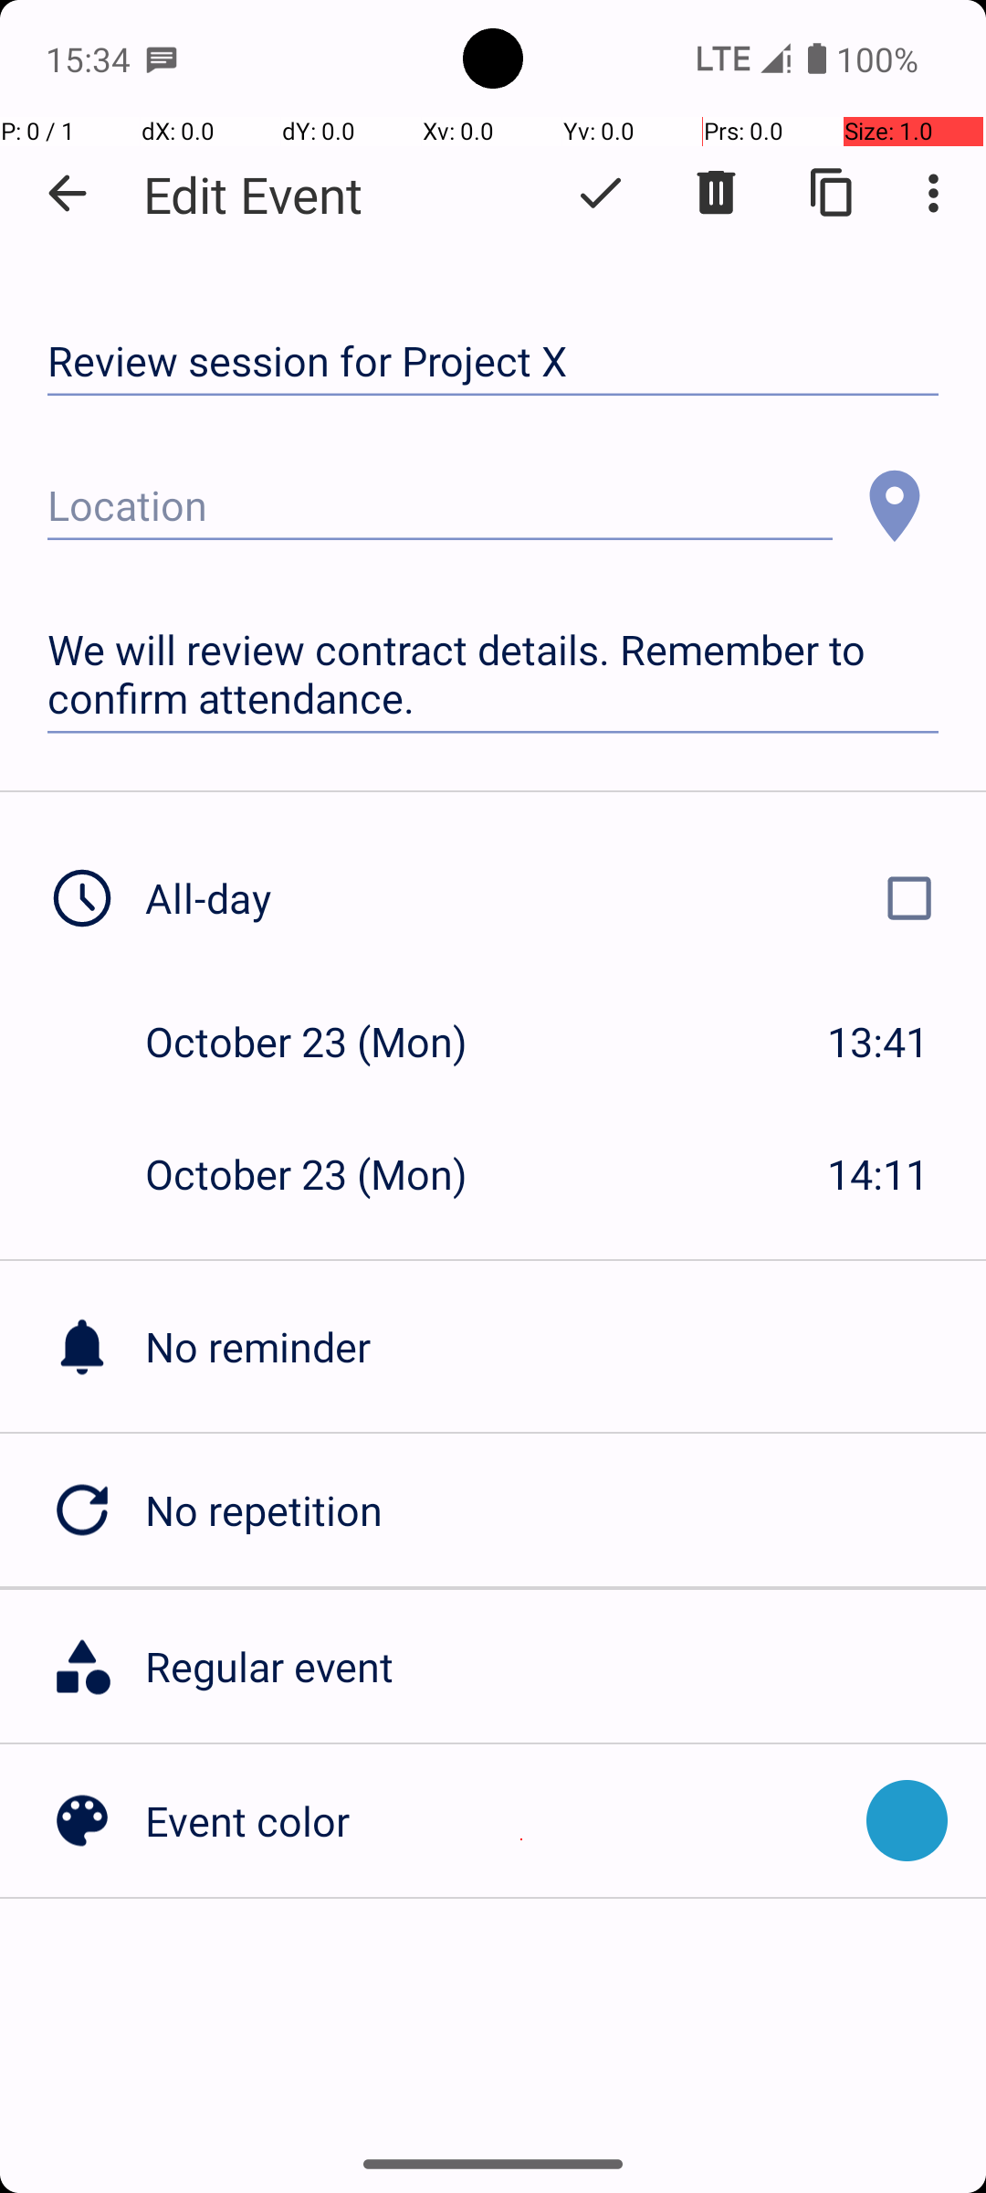  Describe the element at coordinates (878, 1042) in the screenshot. I see `13:41` at that location.